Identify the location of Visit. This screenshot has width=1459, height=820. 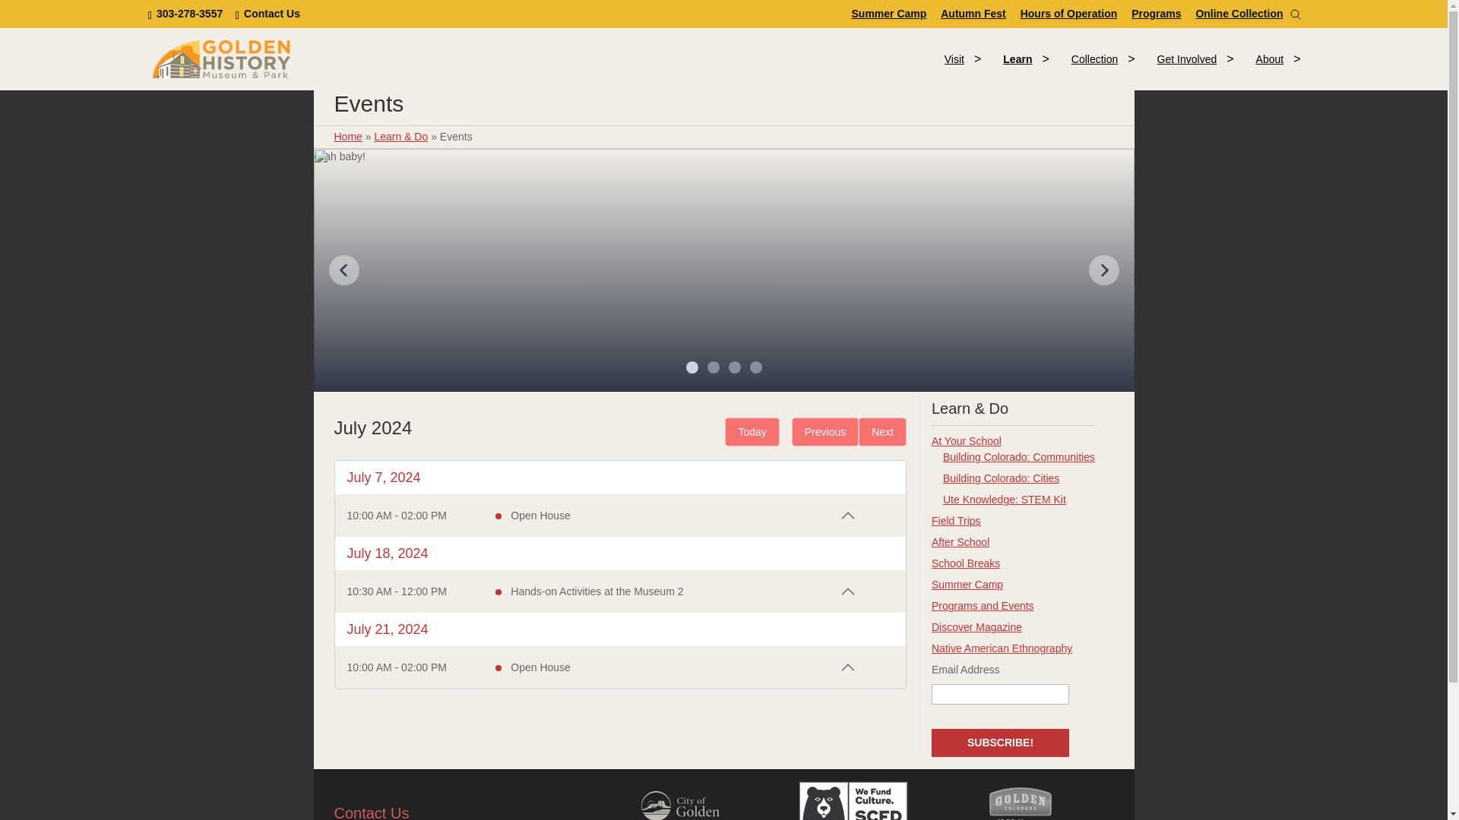
(1017, 59).